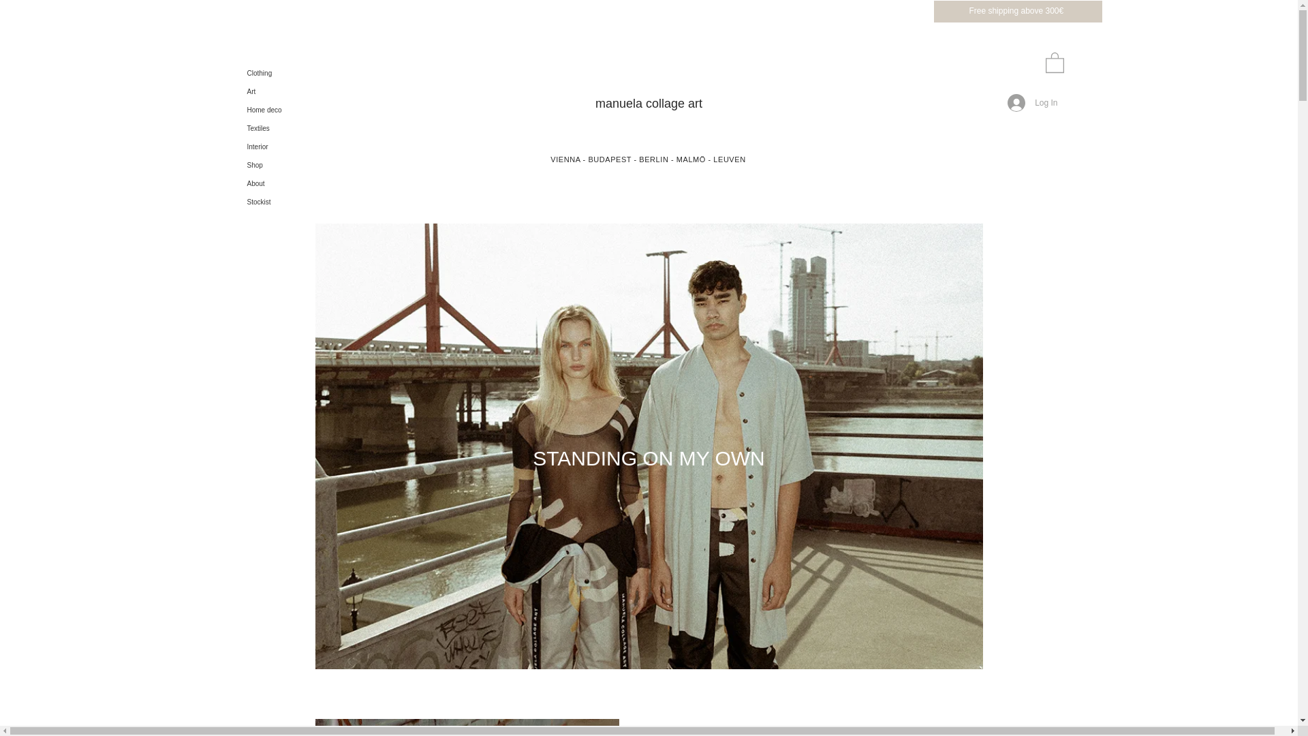  What do you see at coordinates (666, 104) in the screenshot?
I see `collage` at bounding box center [666, 104].